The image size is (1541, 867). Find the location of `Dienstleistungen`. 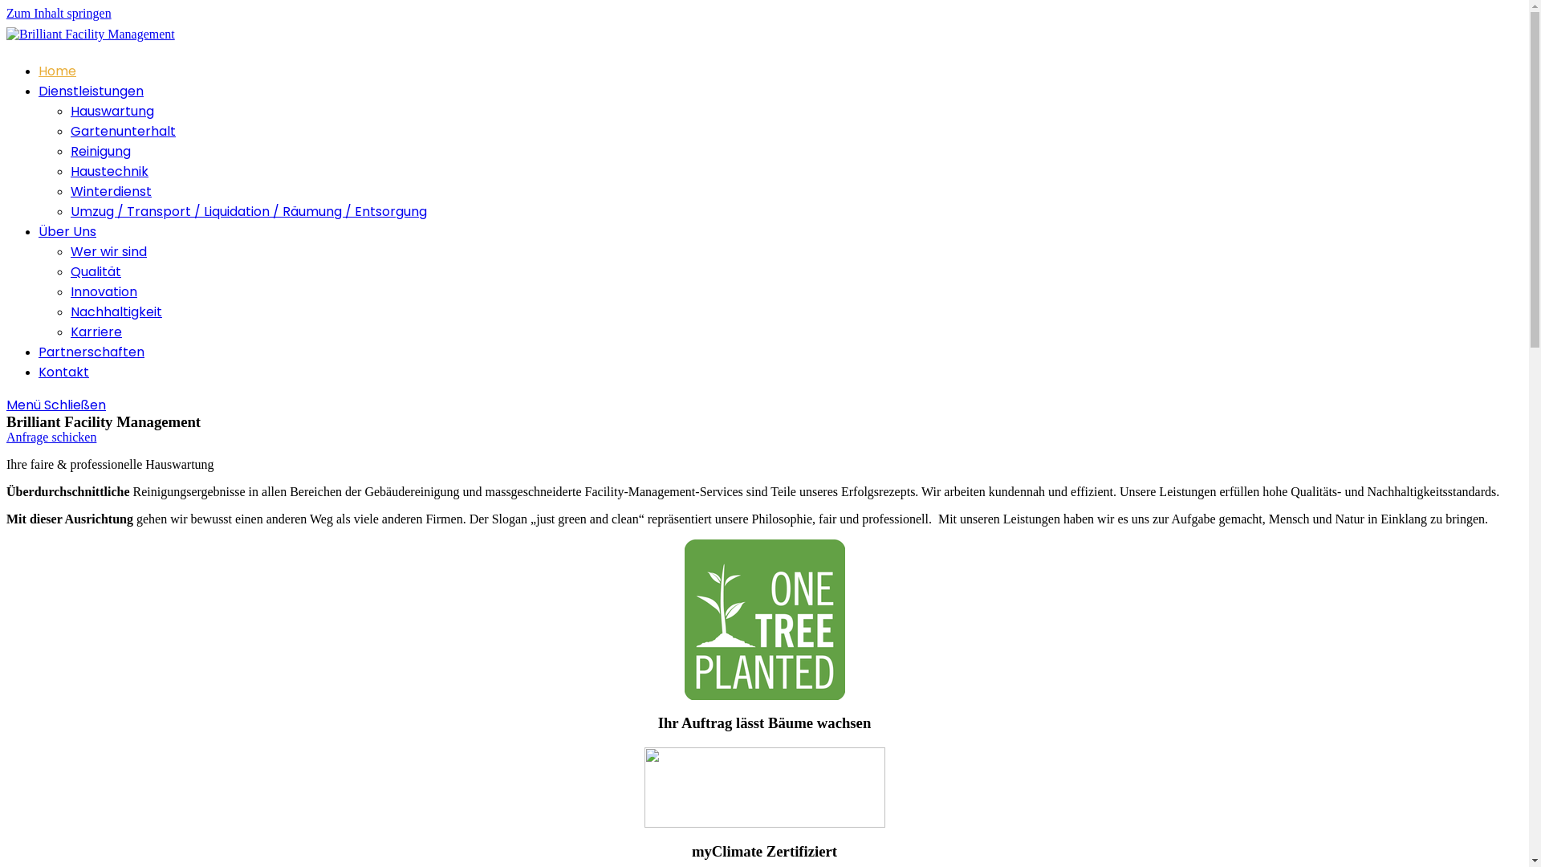

Dienstleistungen is located at coordinates (91, 92).